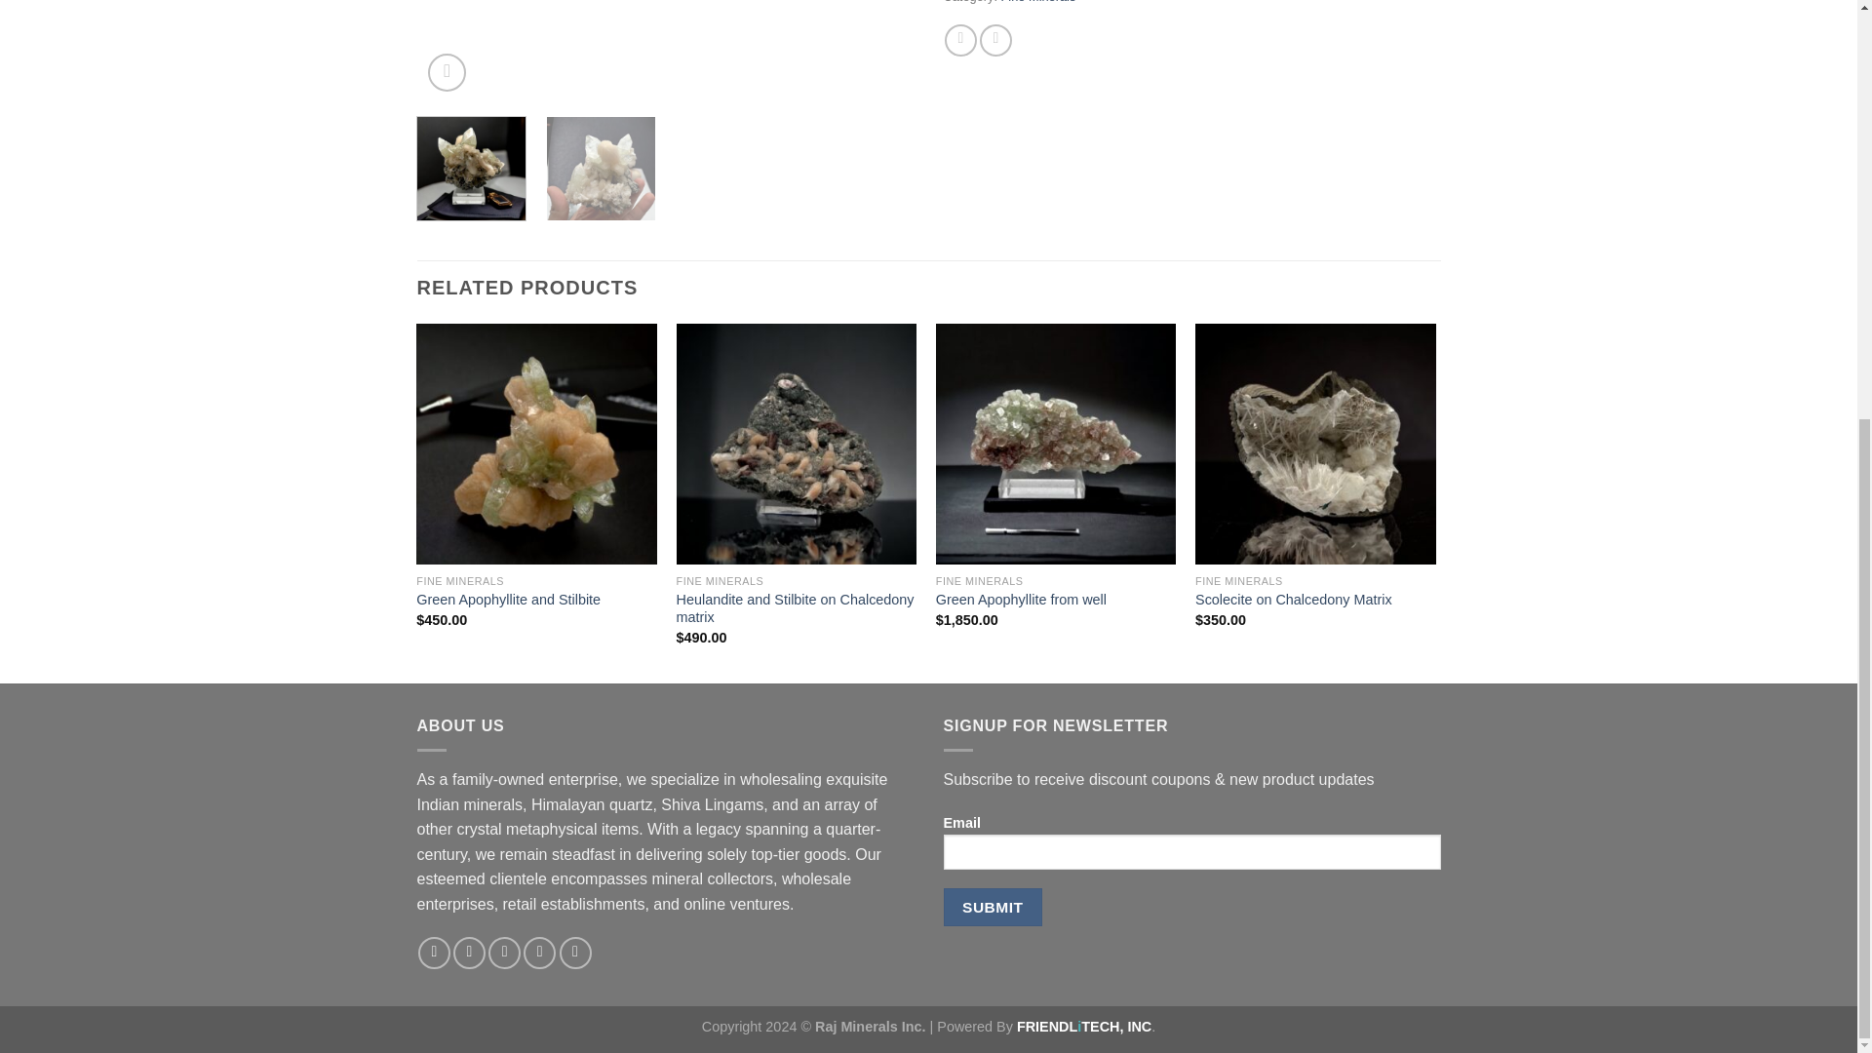 The image size is (1872, 1053). What do you see at coordinates (993, 907) in the screenshot?
I see `Submit` at bounding box center [993, 907].